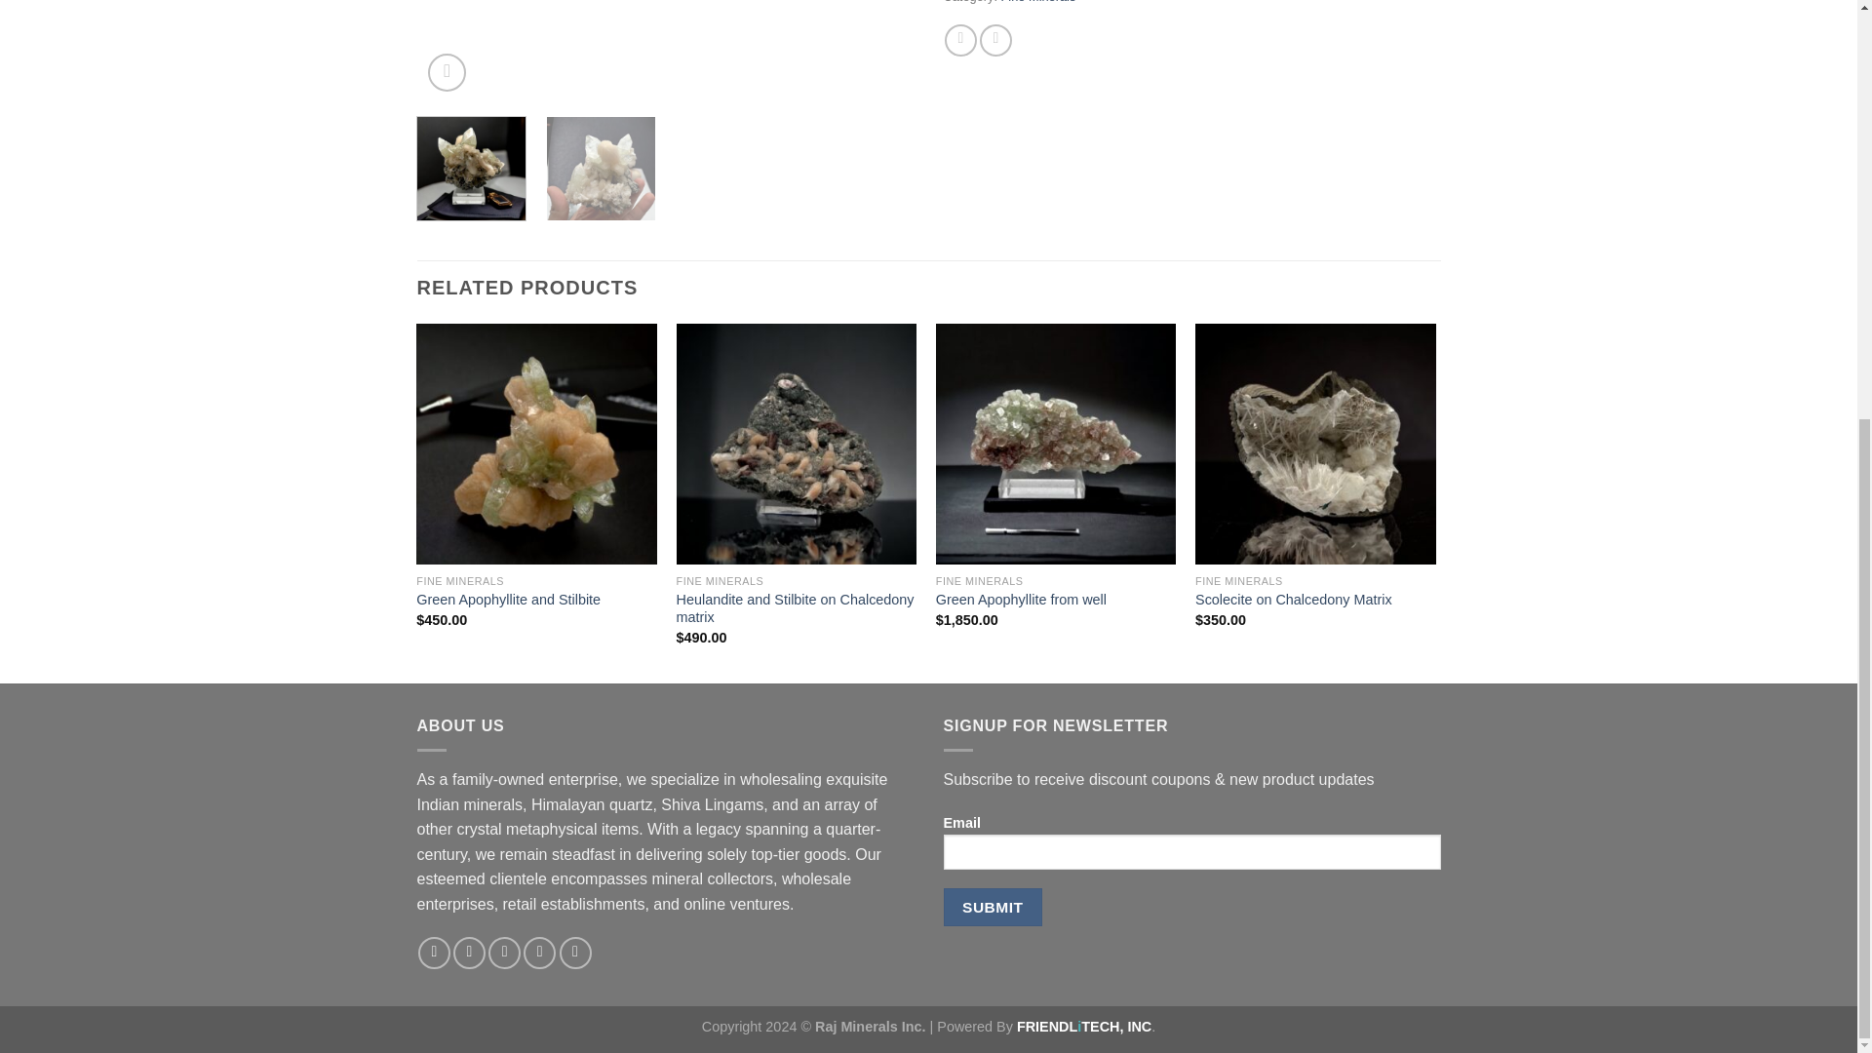 The image size is (1872, 1053). What do you see at coordinates (993, 907) in the screenshot?
I see `Submit` at bounding box center [993, 907].